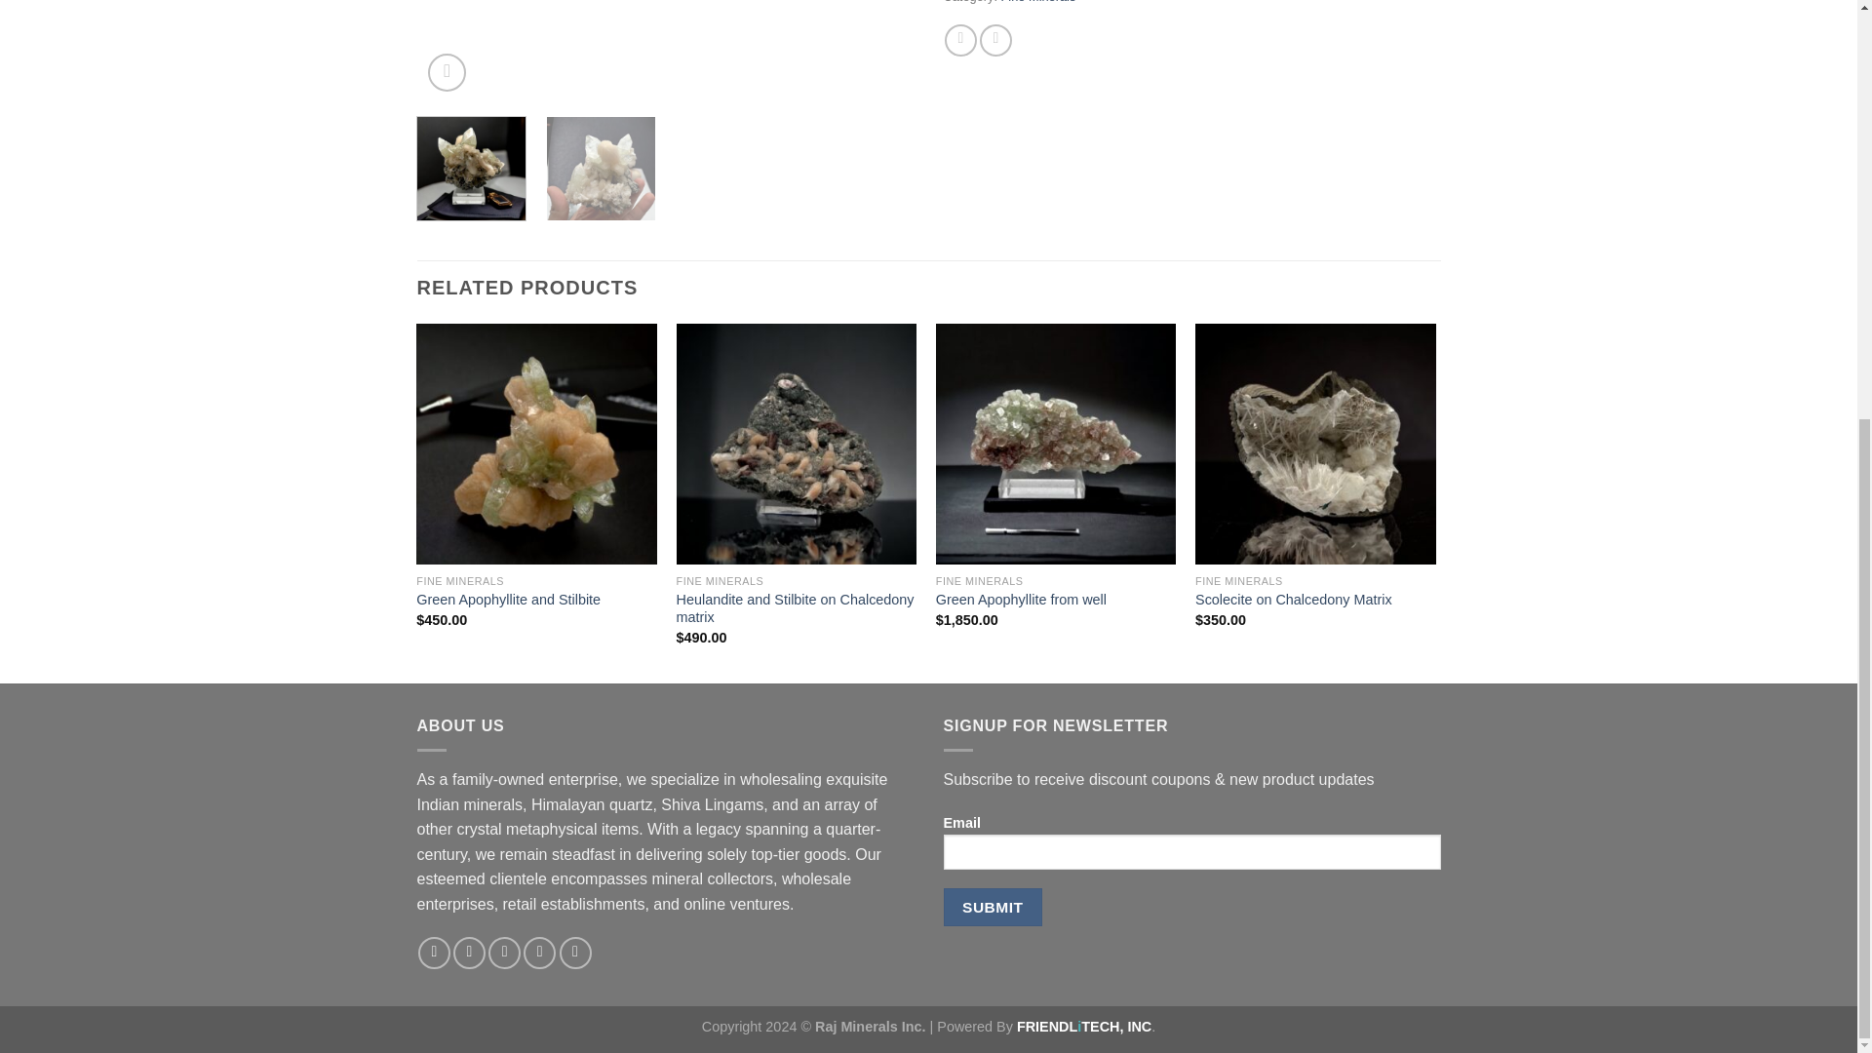 The image size is (1872, 1053). What do you see at coordinates (993, 907) in the screenshot?
I see `Submit` at bounding box center [993, 907].